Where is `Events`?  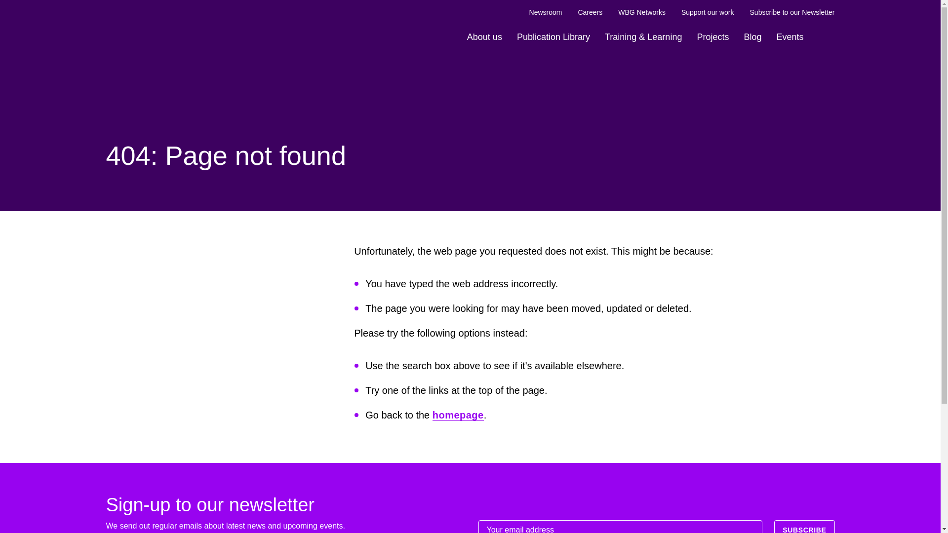
Events is located at coordinates (789, 37).